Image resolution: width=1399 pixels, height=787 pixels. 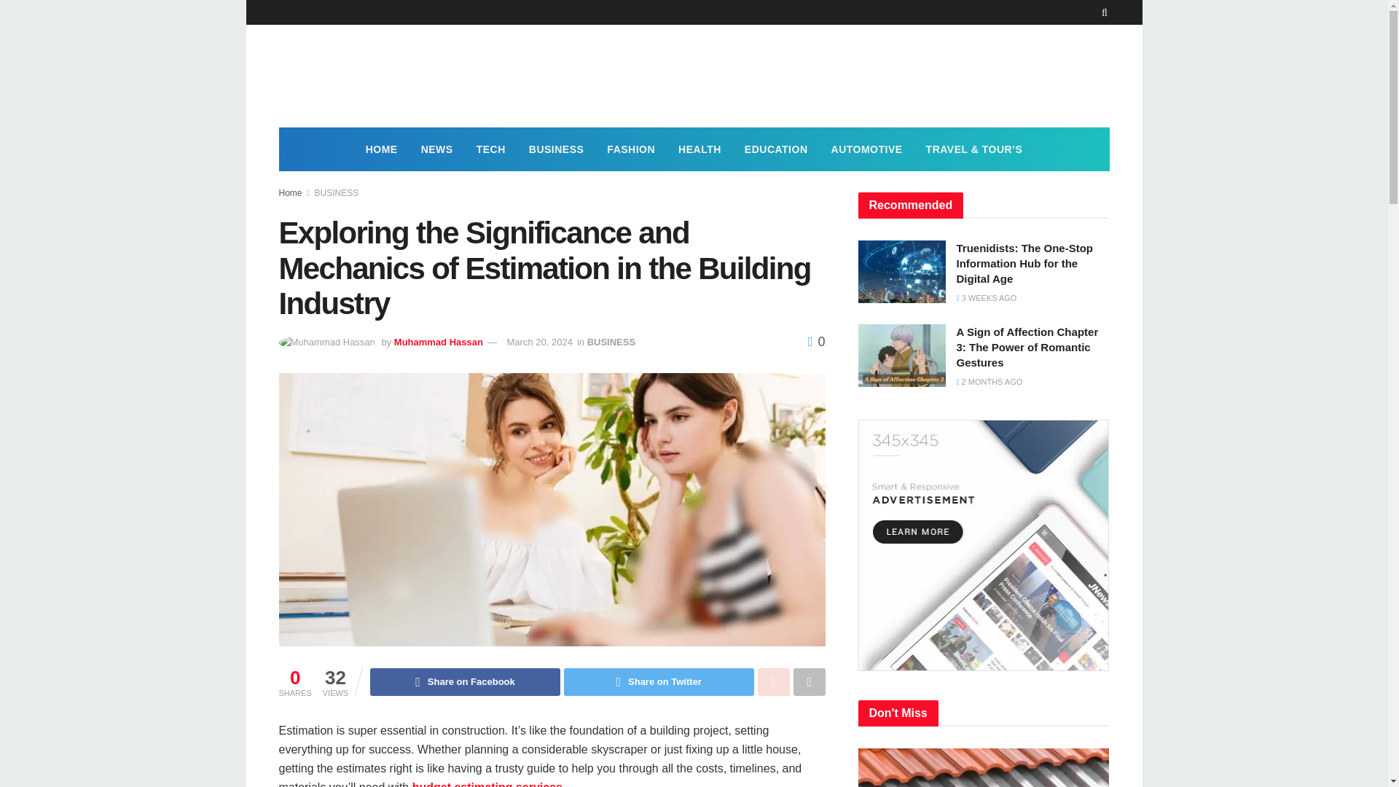 I want to click on HEALTH, so click(x=699, y=149).